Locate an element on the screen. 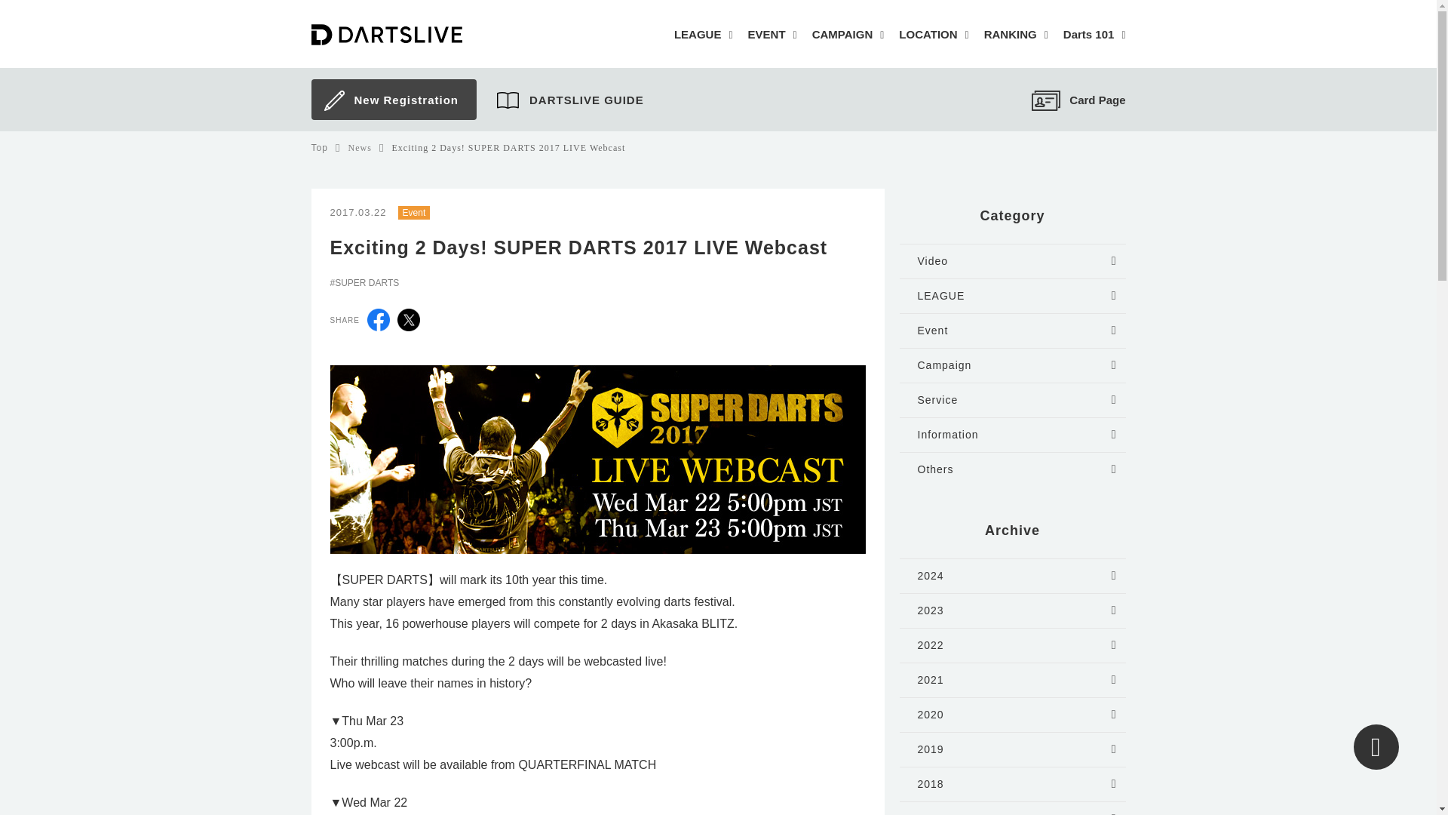  LEAGUE is located at coordinates (703, 35).